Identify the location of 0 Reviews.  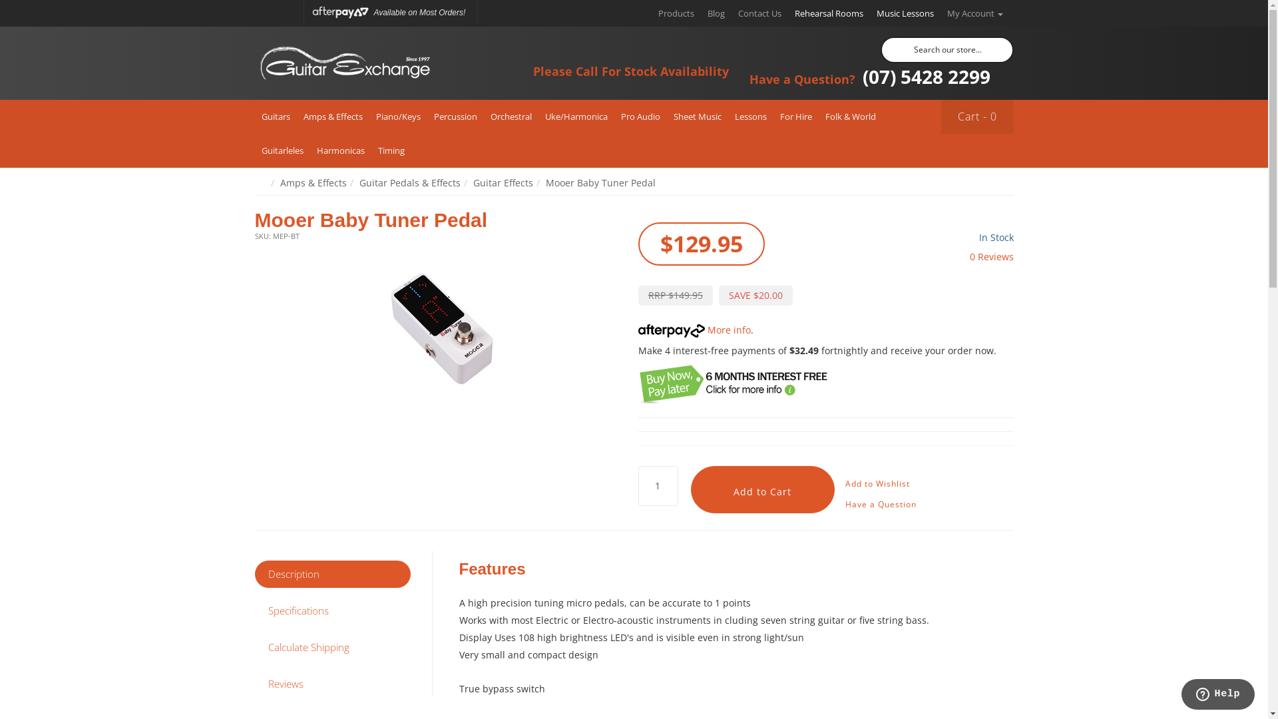
(991, 257).